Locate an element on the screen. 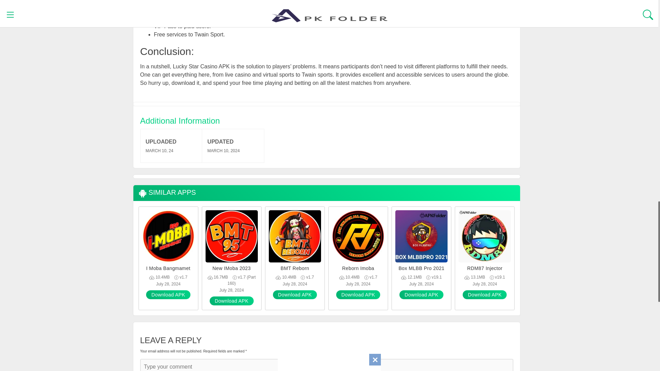 The height and width of the screenshot is (371, 660).  SIMILAR APPS is located at coordinates (166, 193).